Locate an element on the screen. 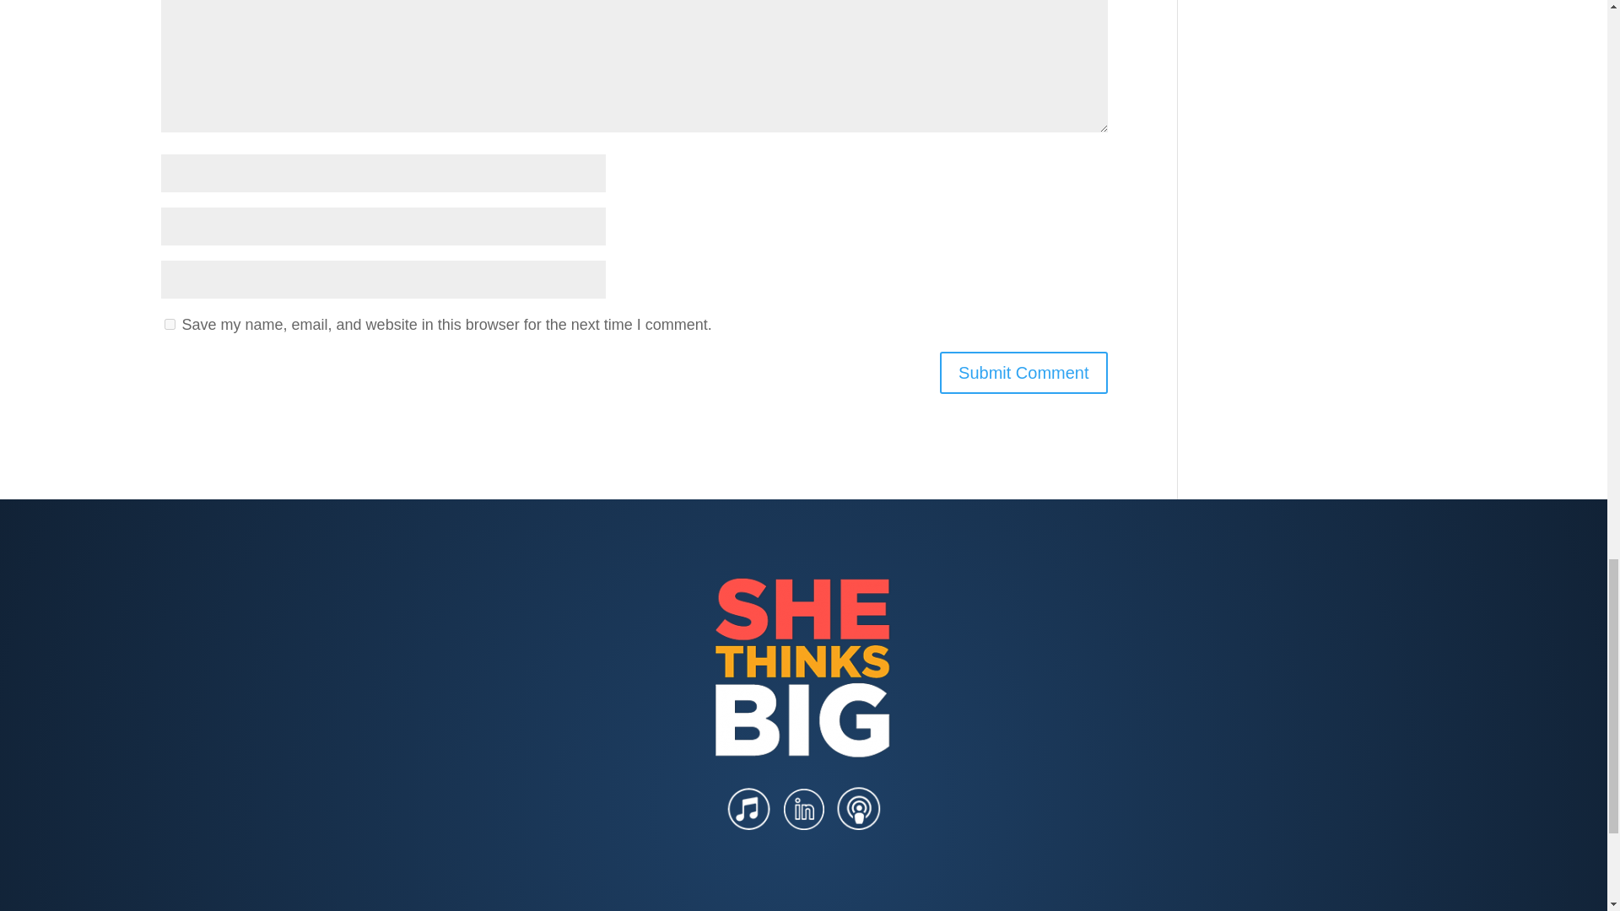  Submit Comment is located at coordinates (1023, 372).